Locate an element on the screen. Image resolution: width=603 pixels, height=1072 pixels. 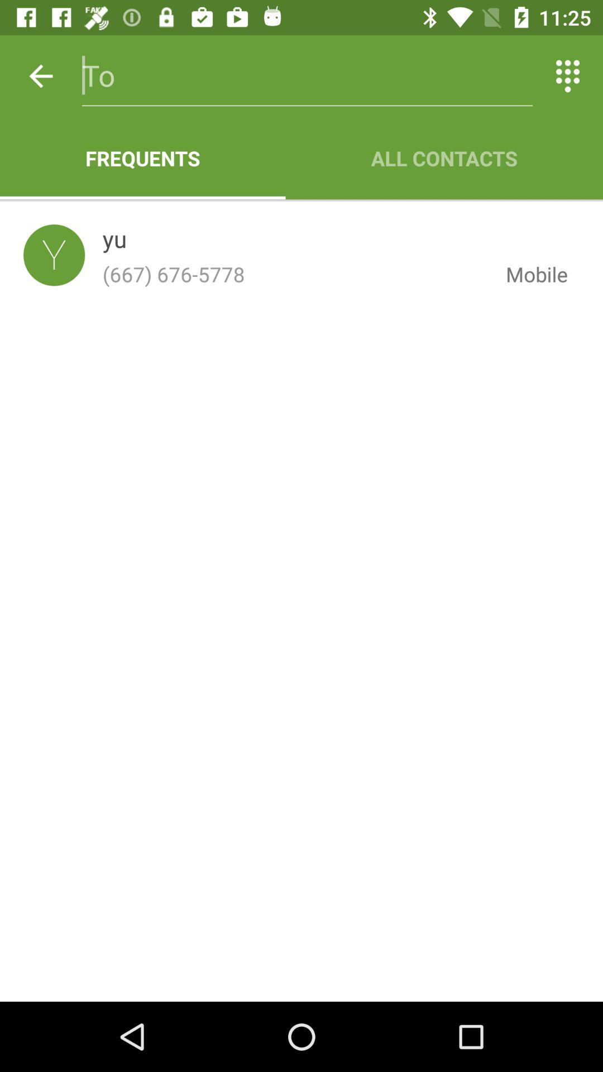
open item to the left of the mobile is located at coordinates (114, 241).